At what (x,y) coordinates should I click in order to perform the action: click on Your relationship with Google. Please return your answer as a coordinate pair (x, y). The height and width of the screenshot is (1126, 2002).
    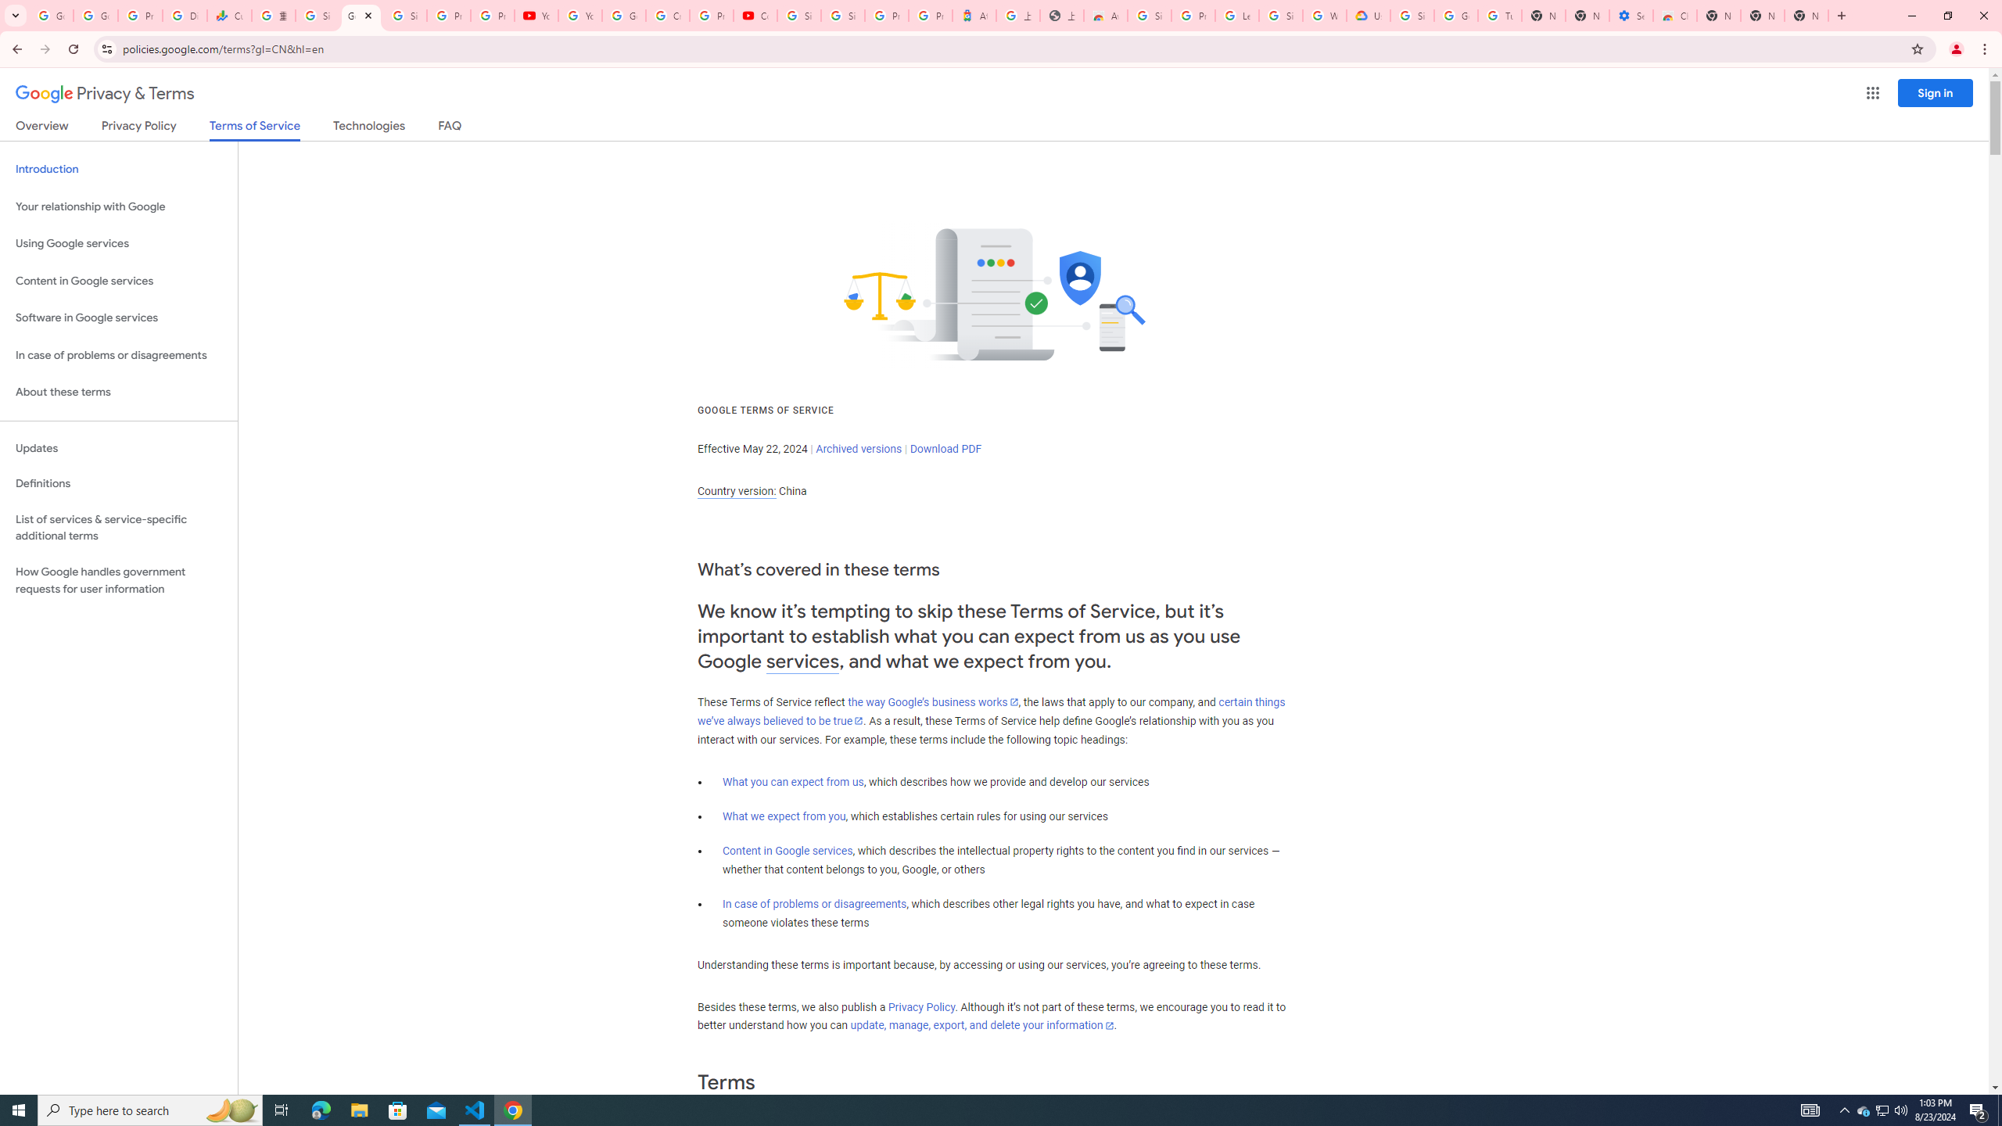
    Looking at the image, I should click on (119, 206).